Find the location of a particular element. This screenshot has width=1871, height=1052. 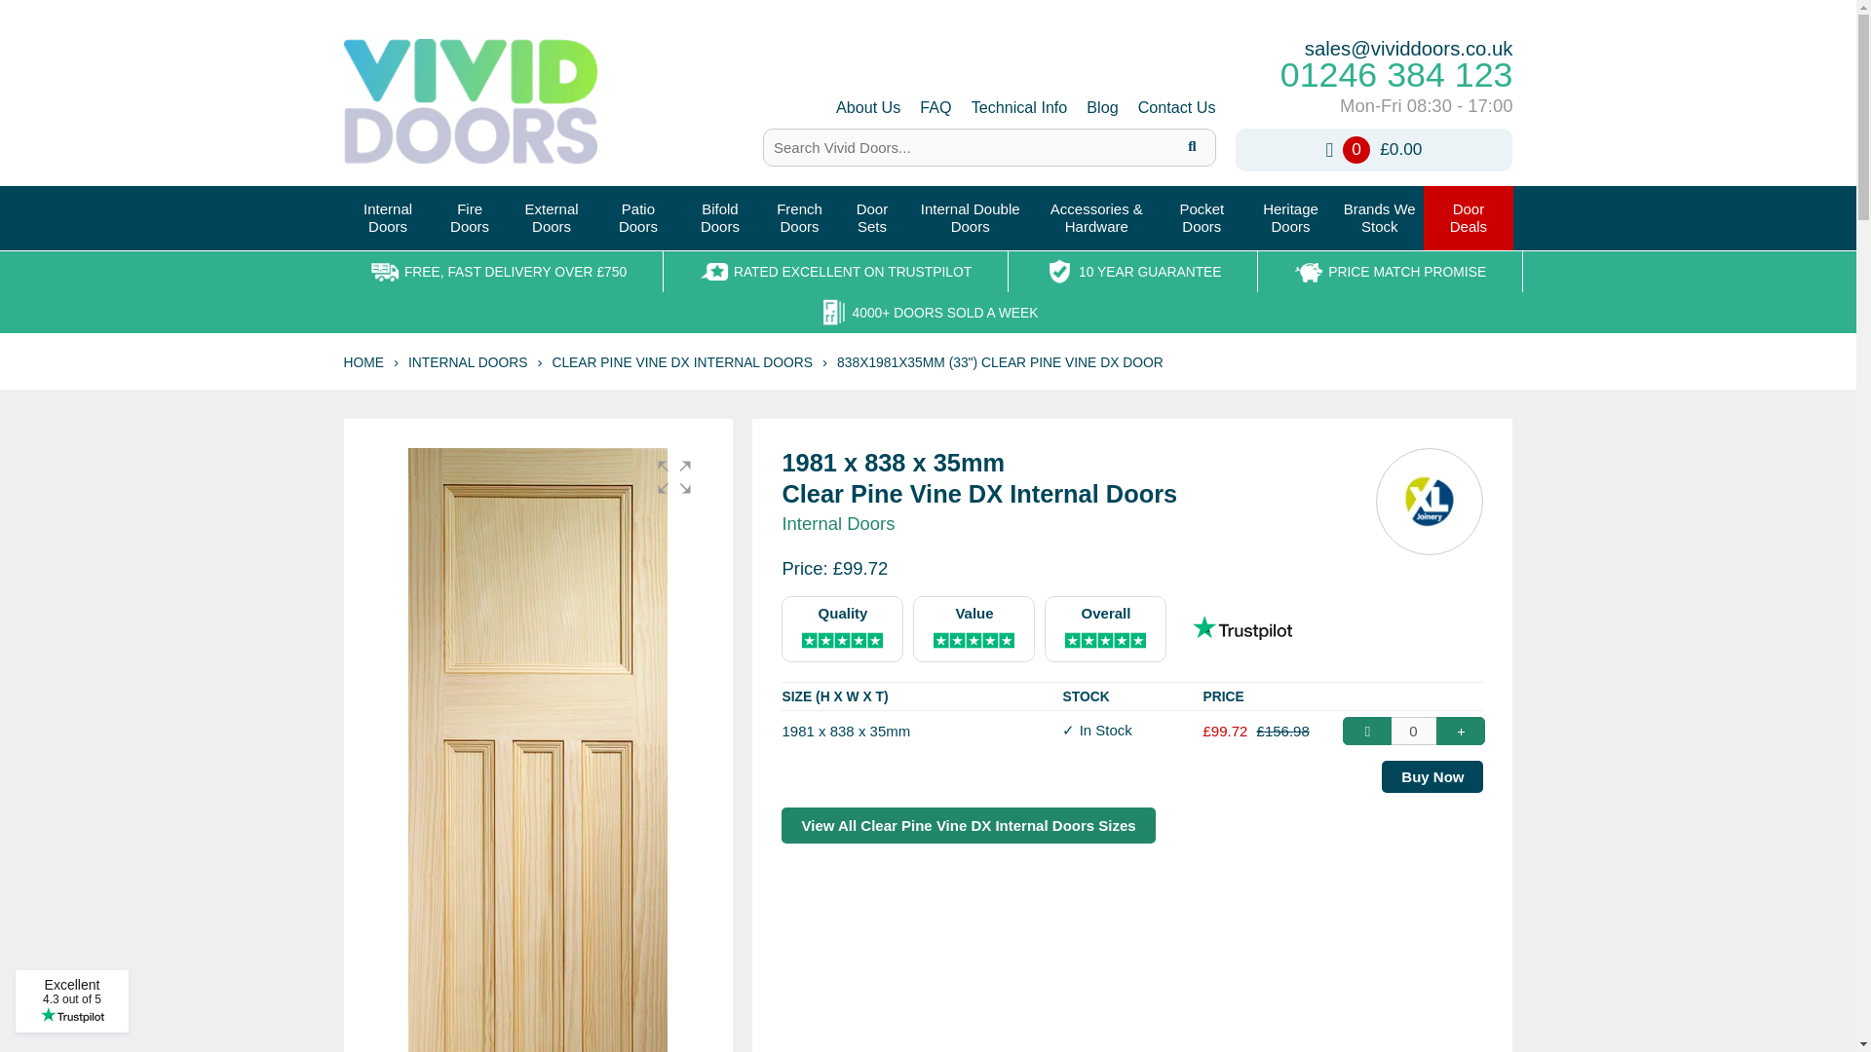

Blog is located at coordinates (387, 218).